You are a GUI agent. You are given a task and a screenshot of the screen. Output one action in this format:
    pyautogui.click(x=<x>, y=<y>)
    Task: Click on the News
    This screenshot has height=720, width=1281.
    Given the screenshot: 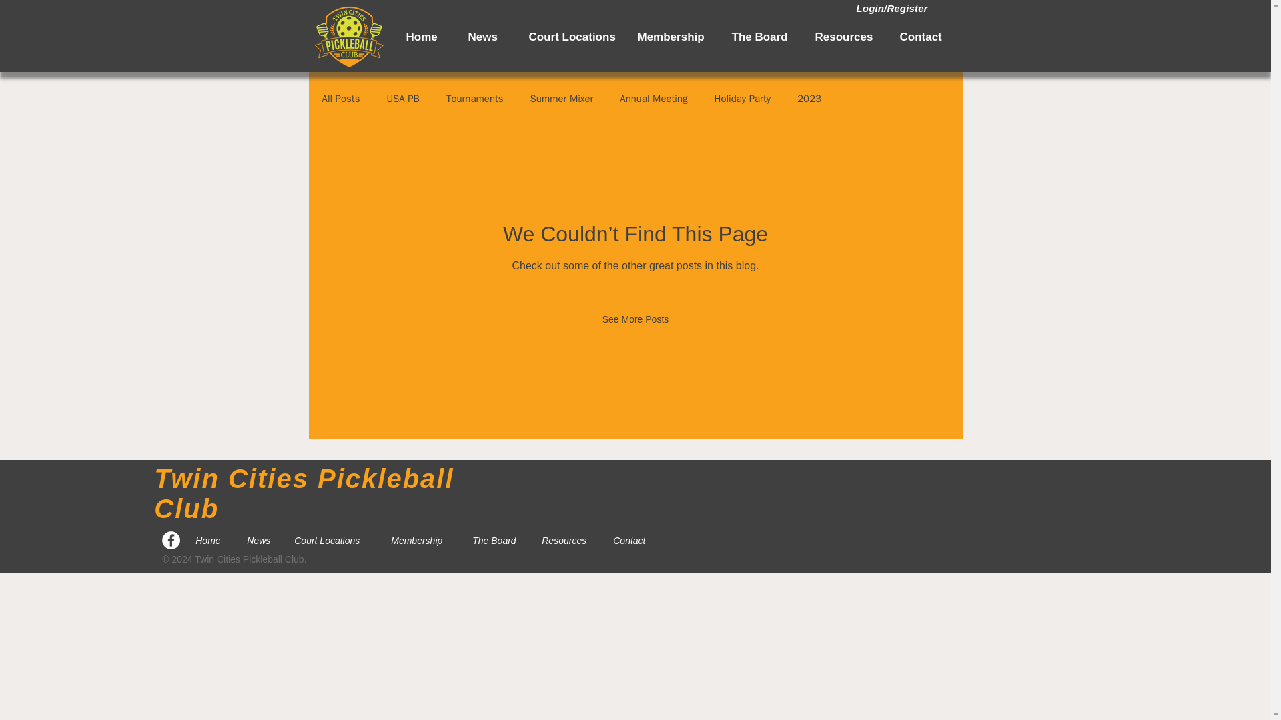 What is the action you would take?
    pyautogui.click(x=462, y=37)
    